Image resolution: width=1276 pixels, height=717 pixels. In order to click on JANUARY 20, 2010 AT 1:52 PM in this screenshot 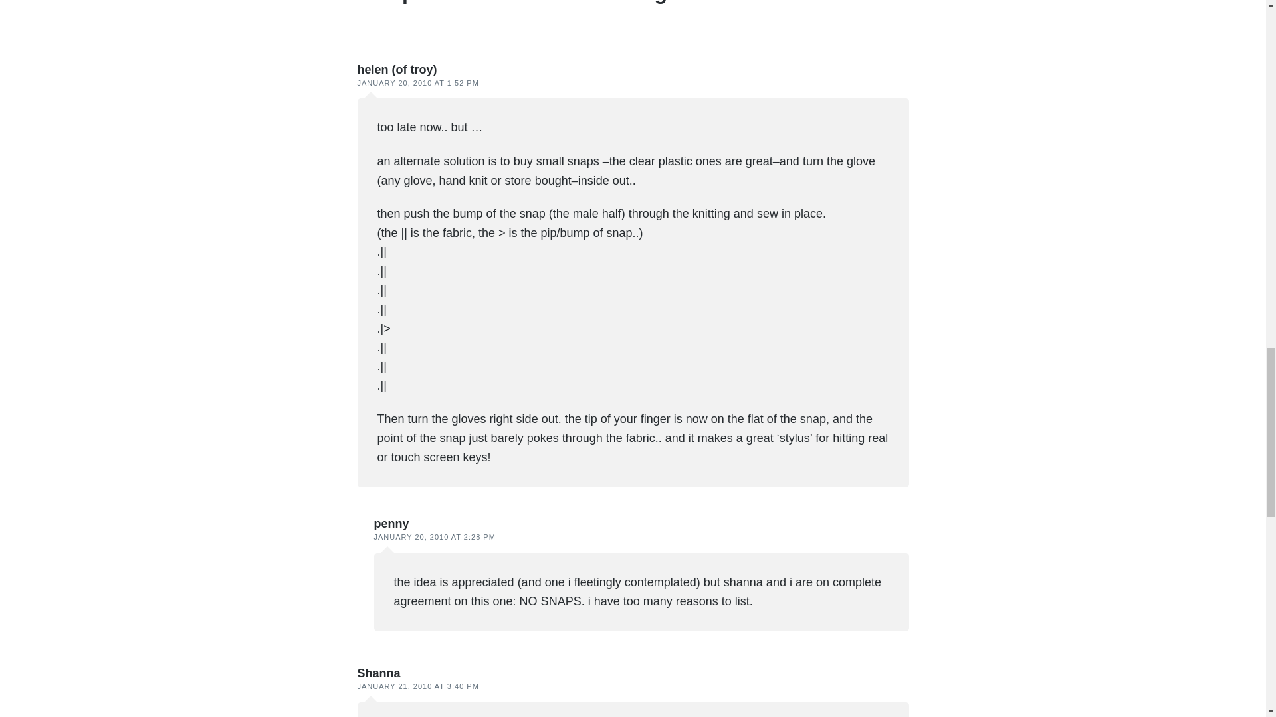, I will do `click(418, 82)`.